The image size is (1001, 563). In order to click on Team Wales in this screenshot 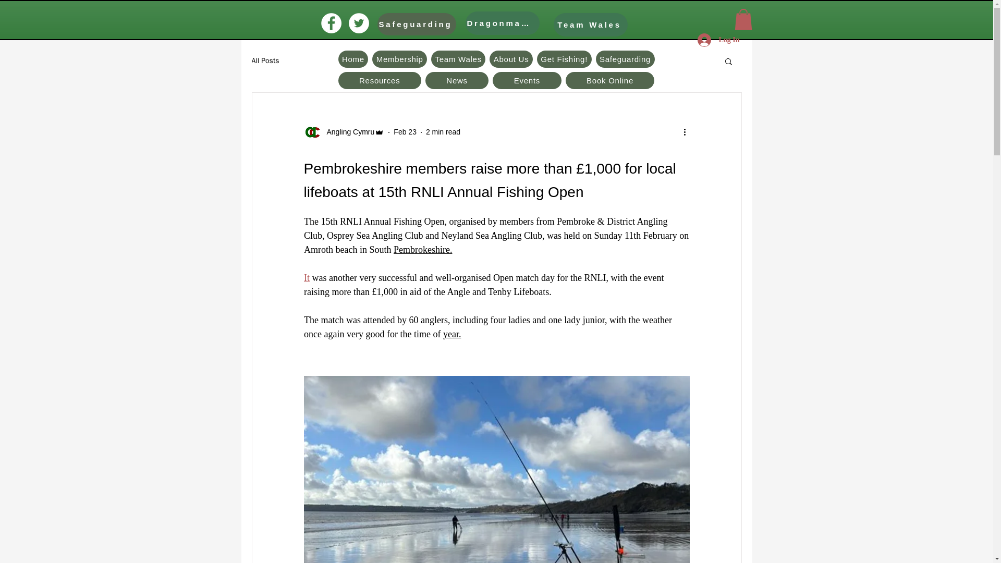, I will do `click(590, 25)`.